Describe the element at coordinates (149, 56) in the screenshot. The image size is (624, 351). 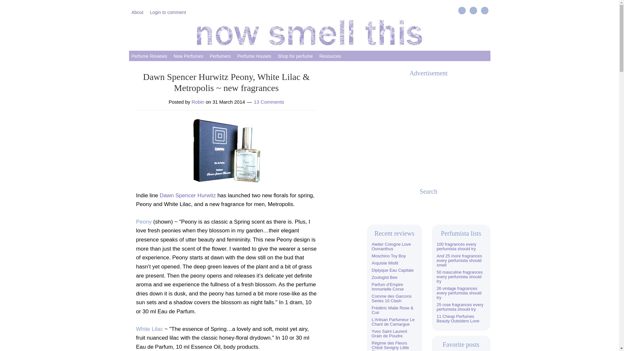
I see `Perfume Reviews` at that location.